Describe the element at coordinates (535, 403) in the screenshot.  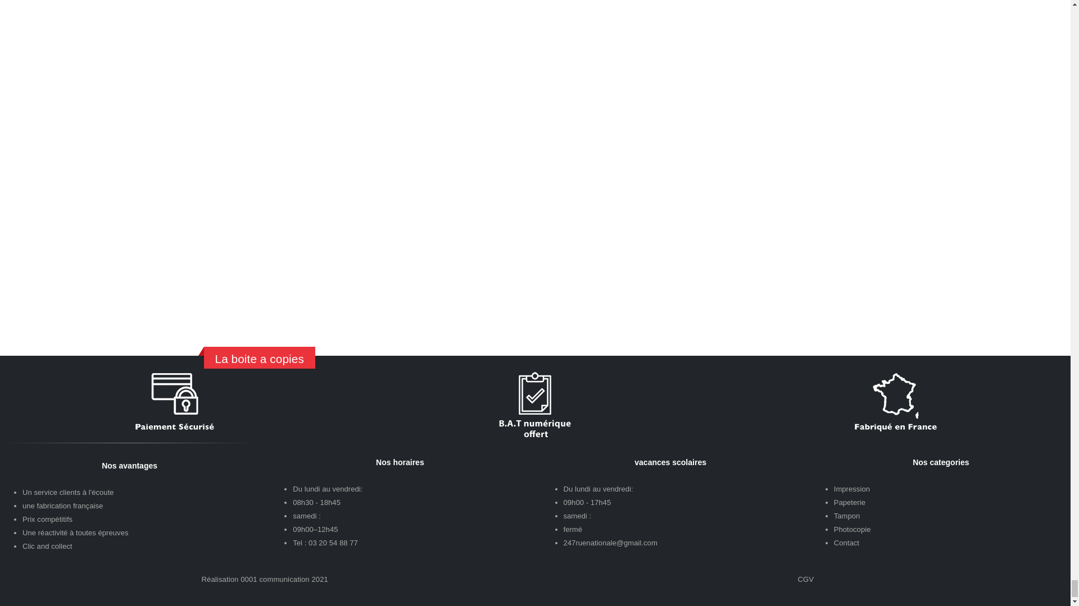
I see `bat-numerique` at that location.